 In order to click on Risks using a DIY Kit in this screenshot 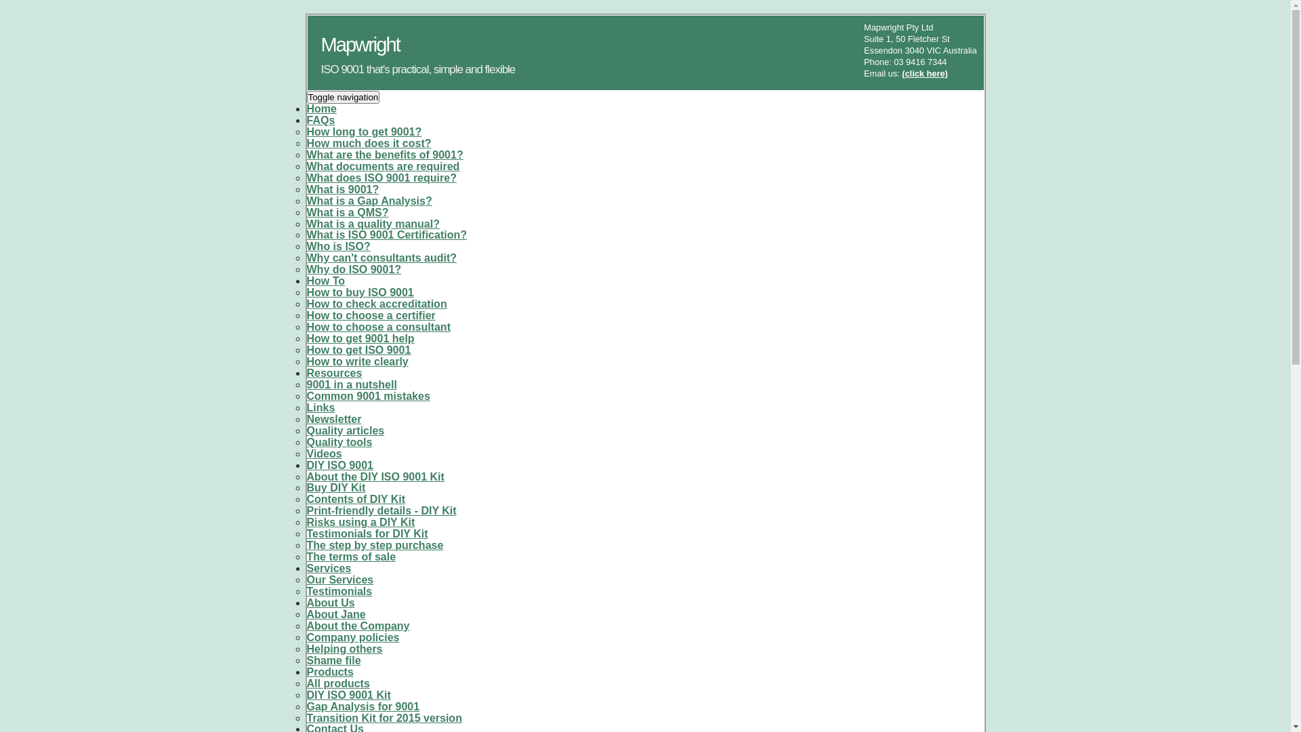, I will do `click(360, 522)`.